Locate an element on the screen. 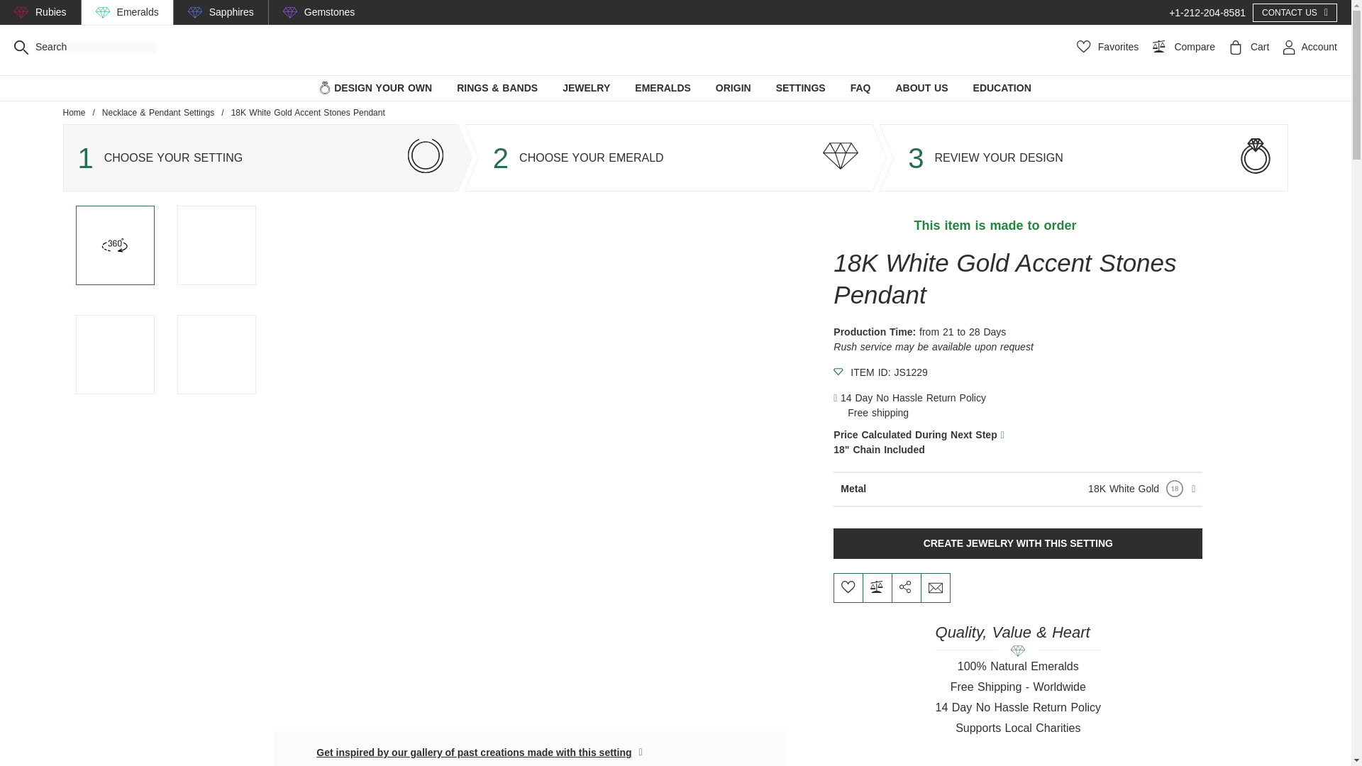 Image resolution: width=1362 pixels, height=766 pixels. Favorites is located at coordinates (1108, 47).